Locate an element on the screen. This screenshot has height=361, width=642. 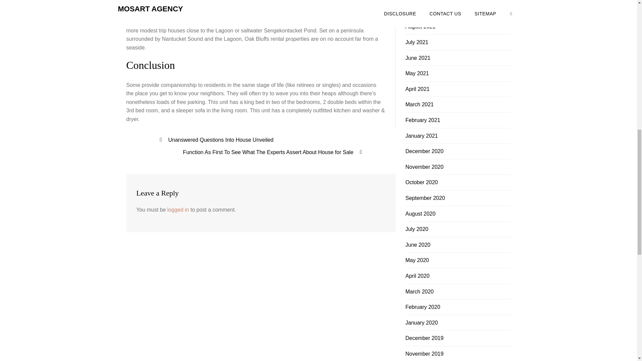
February 2021 is located at coordinates (422, 120).